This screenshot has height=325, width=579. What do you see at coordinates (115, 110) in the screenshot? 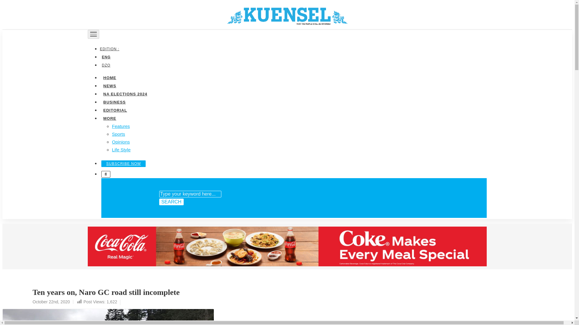
I see `EDITORIAL` at bounding box center [115, 110].